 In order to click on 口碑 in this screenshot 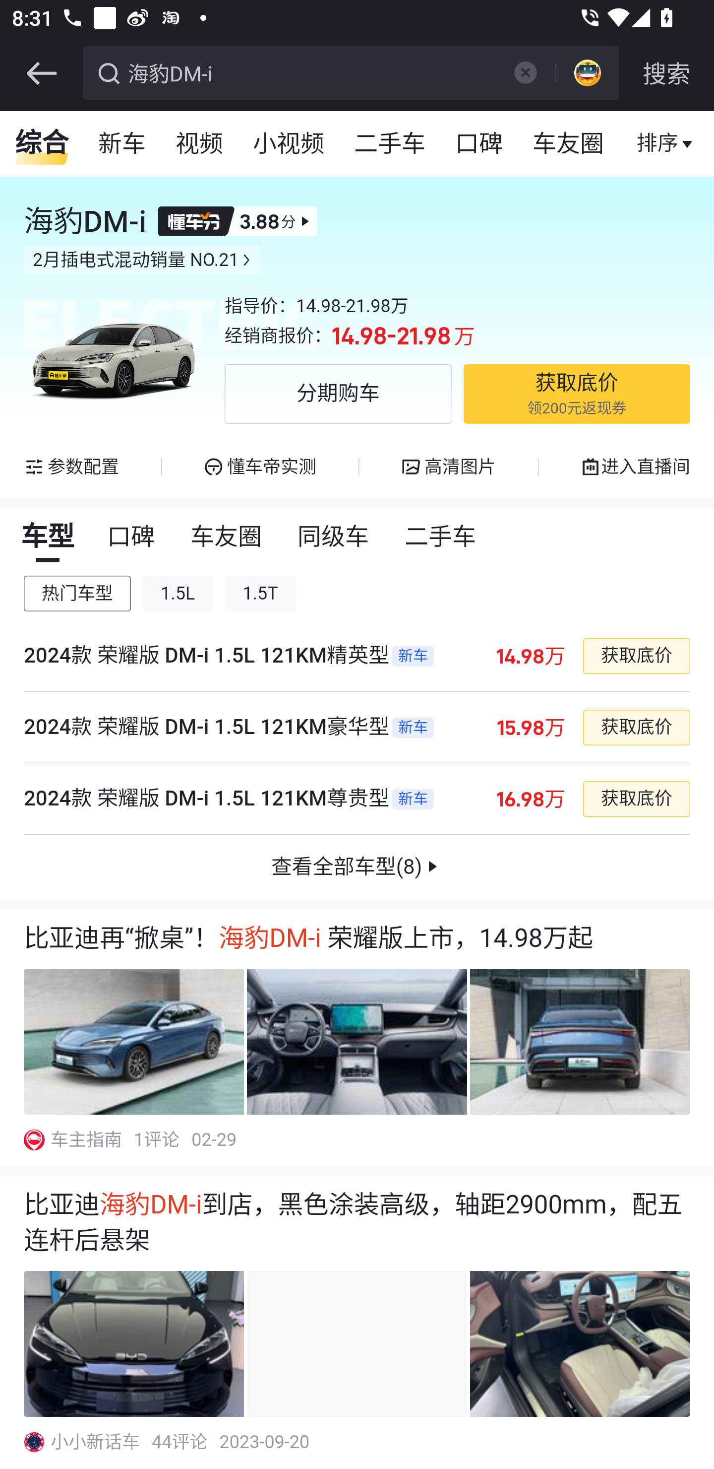, I will do `click(132, 537)`.